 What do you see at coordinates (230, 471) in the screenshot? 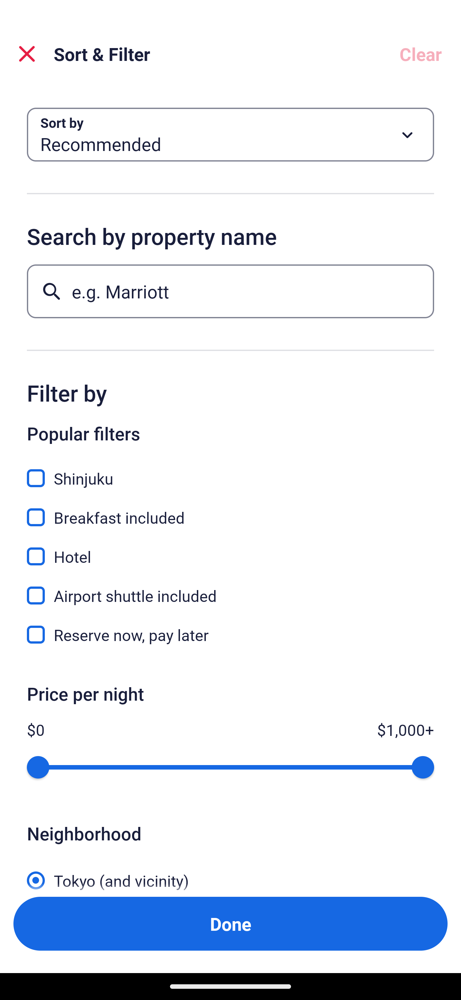
I see `Shinjuku, Shinjuku` at bounding box center [230, 471].